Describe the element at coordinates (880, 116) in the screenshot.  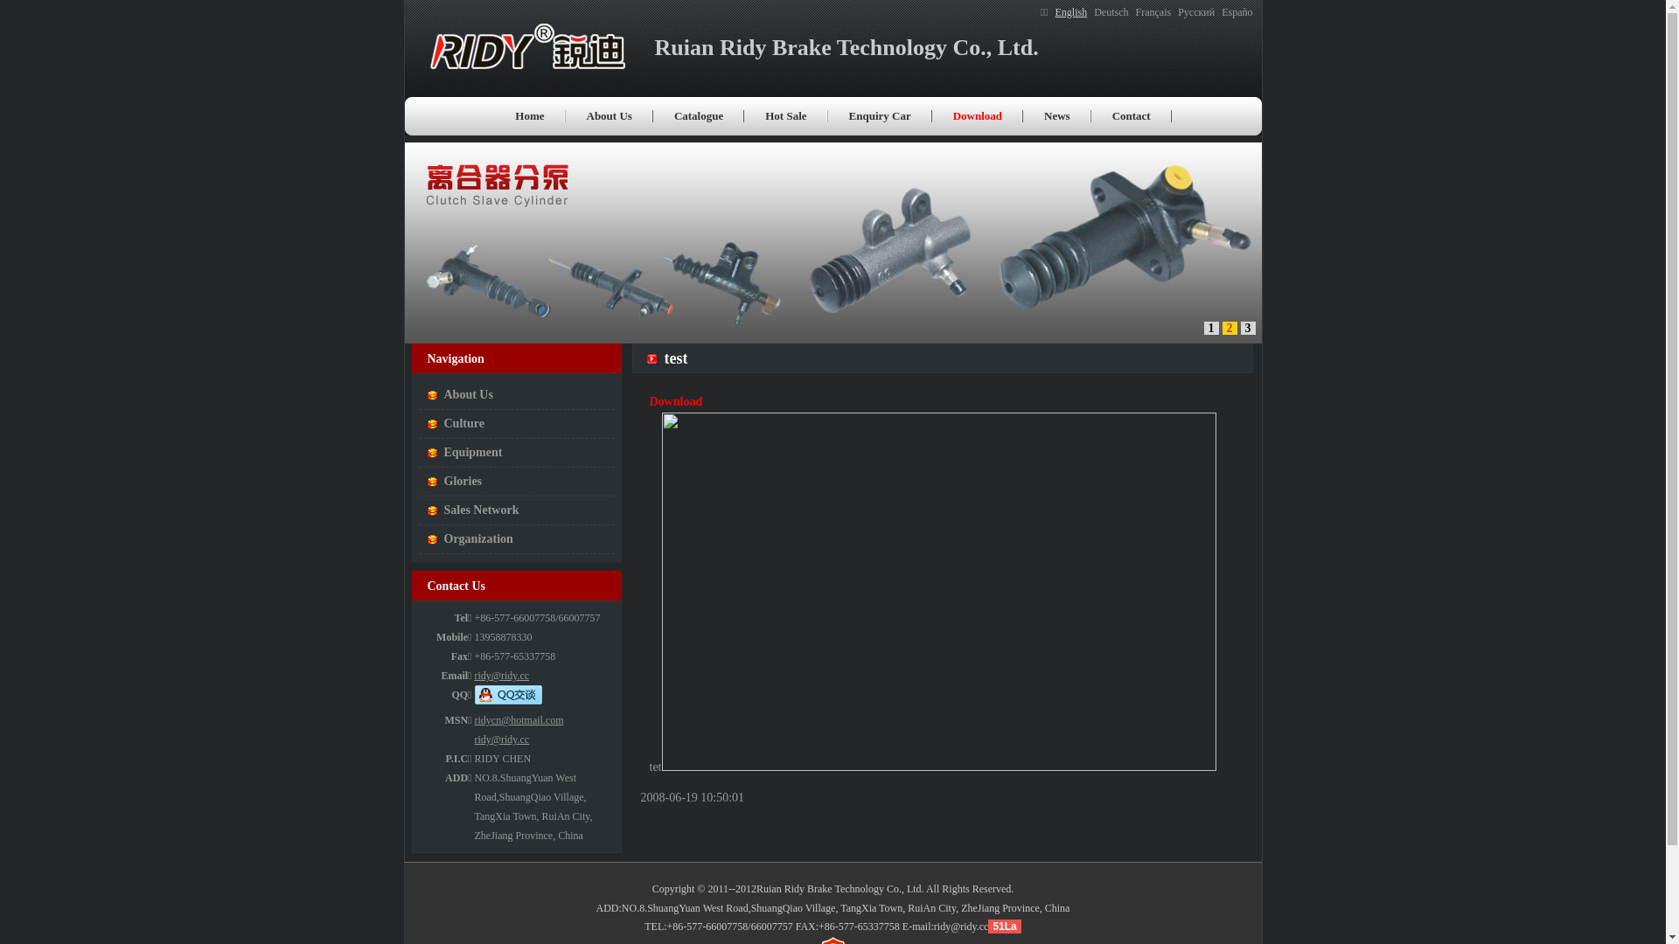
I see `Enquiry Car` at that location.